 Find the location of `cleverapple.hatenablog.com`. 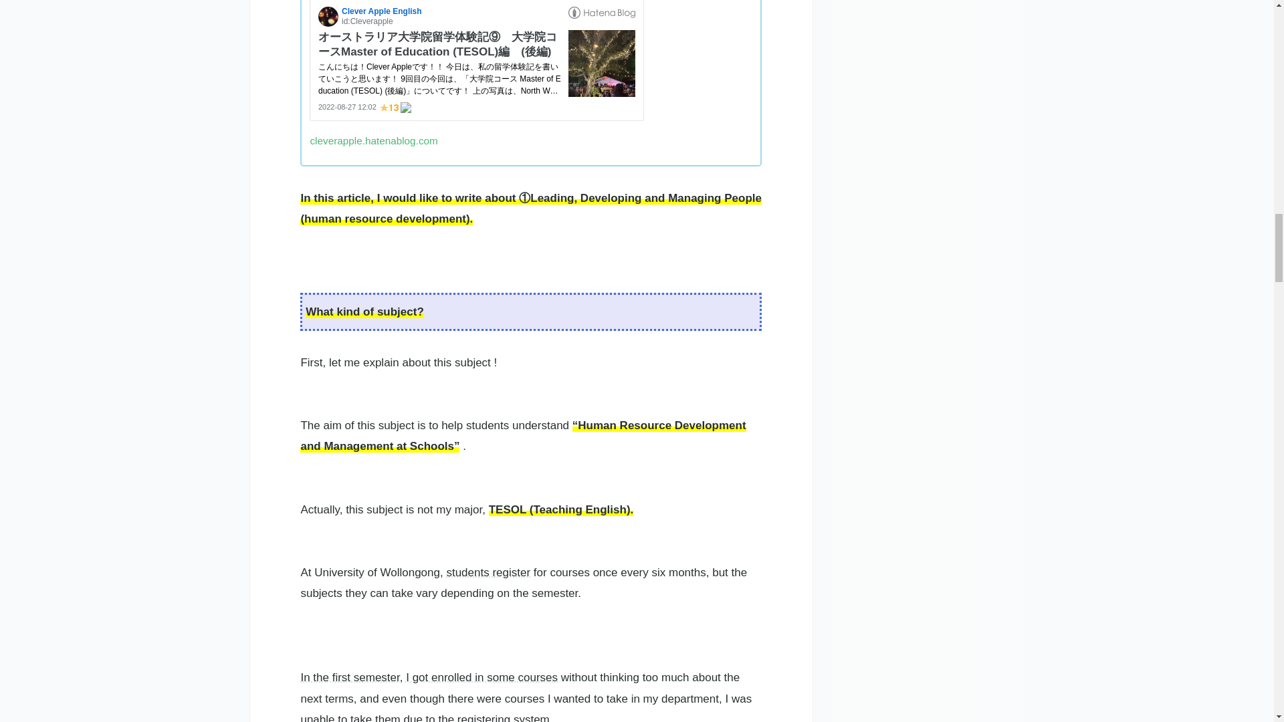

cleverapple.hatenablog.com is located at coordinates (373, 140).